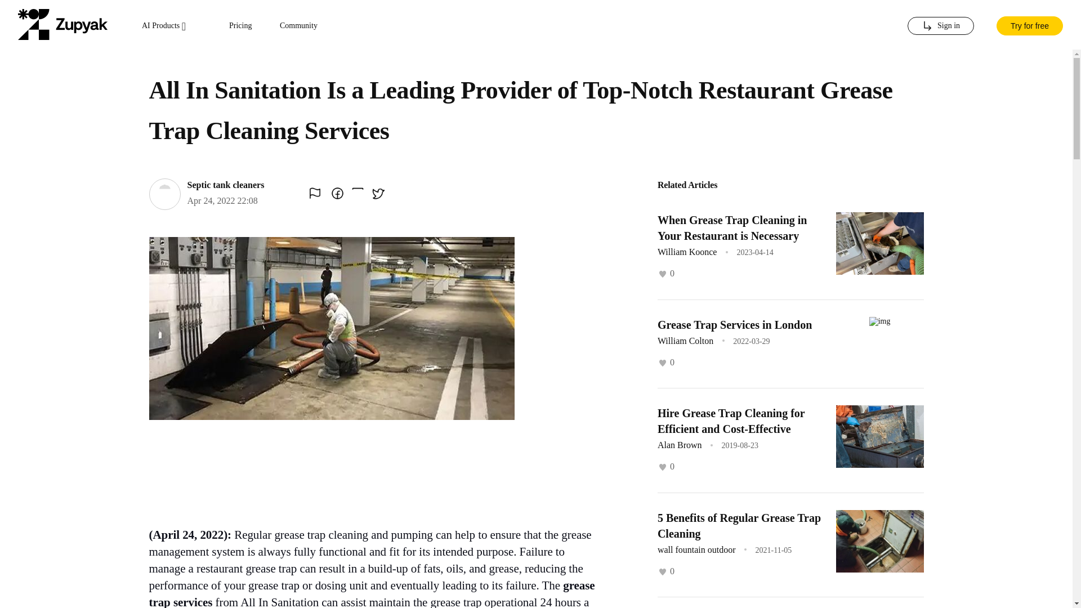 The height and width of the screenshot is (608, 1081). What do you see at coordinates (240, 26) in the screenshot?
I see `Pricing` at bounding box center [240, 26].